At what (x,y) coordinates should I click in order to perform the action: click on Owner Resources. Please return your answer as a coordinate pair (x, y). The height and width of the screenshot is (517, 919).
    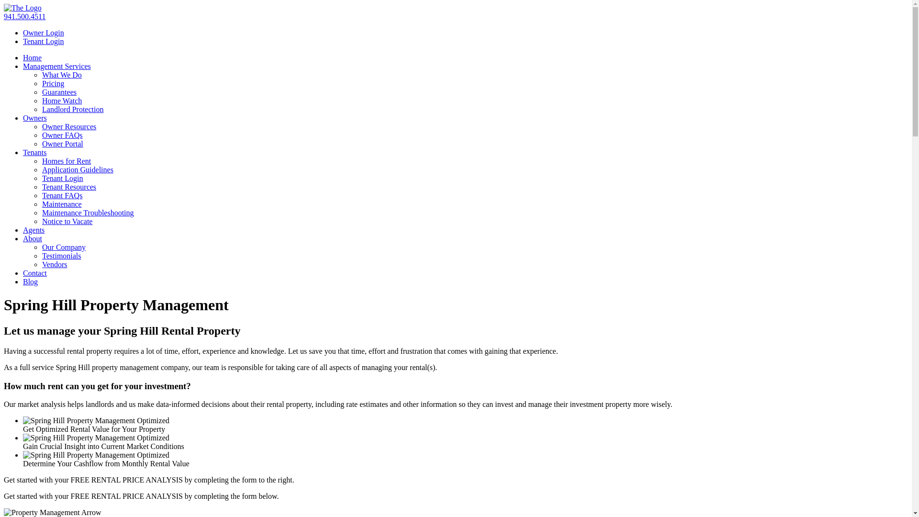
    Looking at the image, I should click on (69, 126).